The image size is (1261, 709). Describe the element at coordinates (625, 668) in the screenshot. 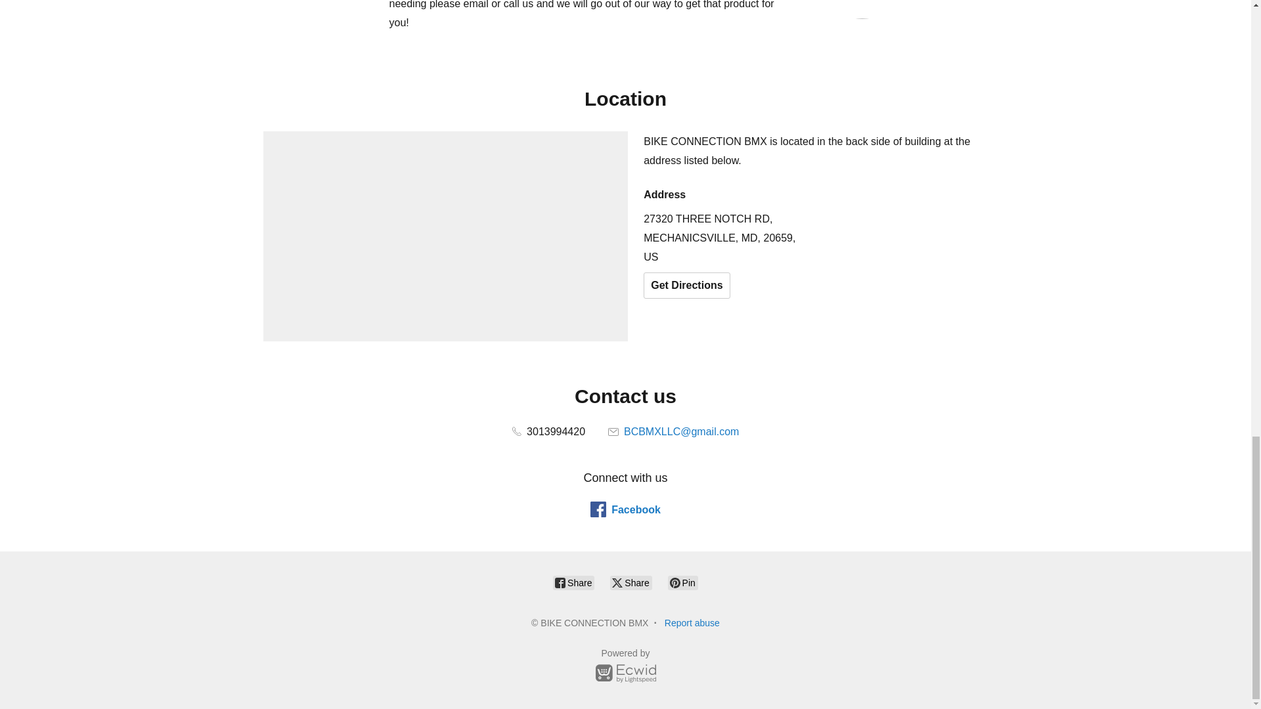

I see `Powered by` at that location.